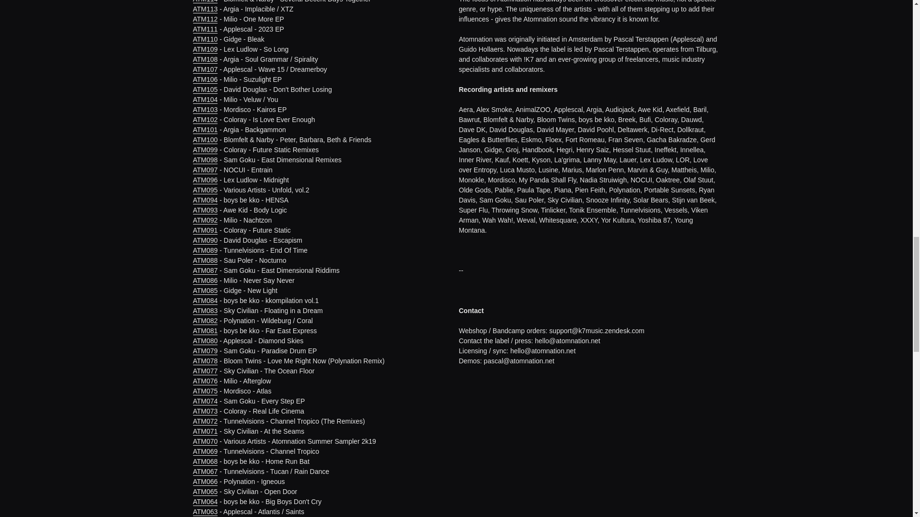 The width and height of the screenshot is (920, 517). What do you see at coordinates (205, 59) in the screenshot?
I see `ATM108` at bounding box center [205, 59].